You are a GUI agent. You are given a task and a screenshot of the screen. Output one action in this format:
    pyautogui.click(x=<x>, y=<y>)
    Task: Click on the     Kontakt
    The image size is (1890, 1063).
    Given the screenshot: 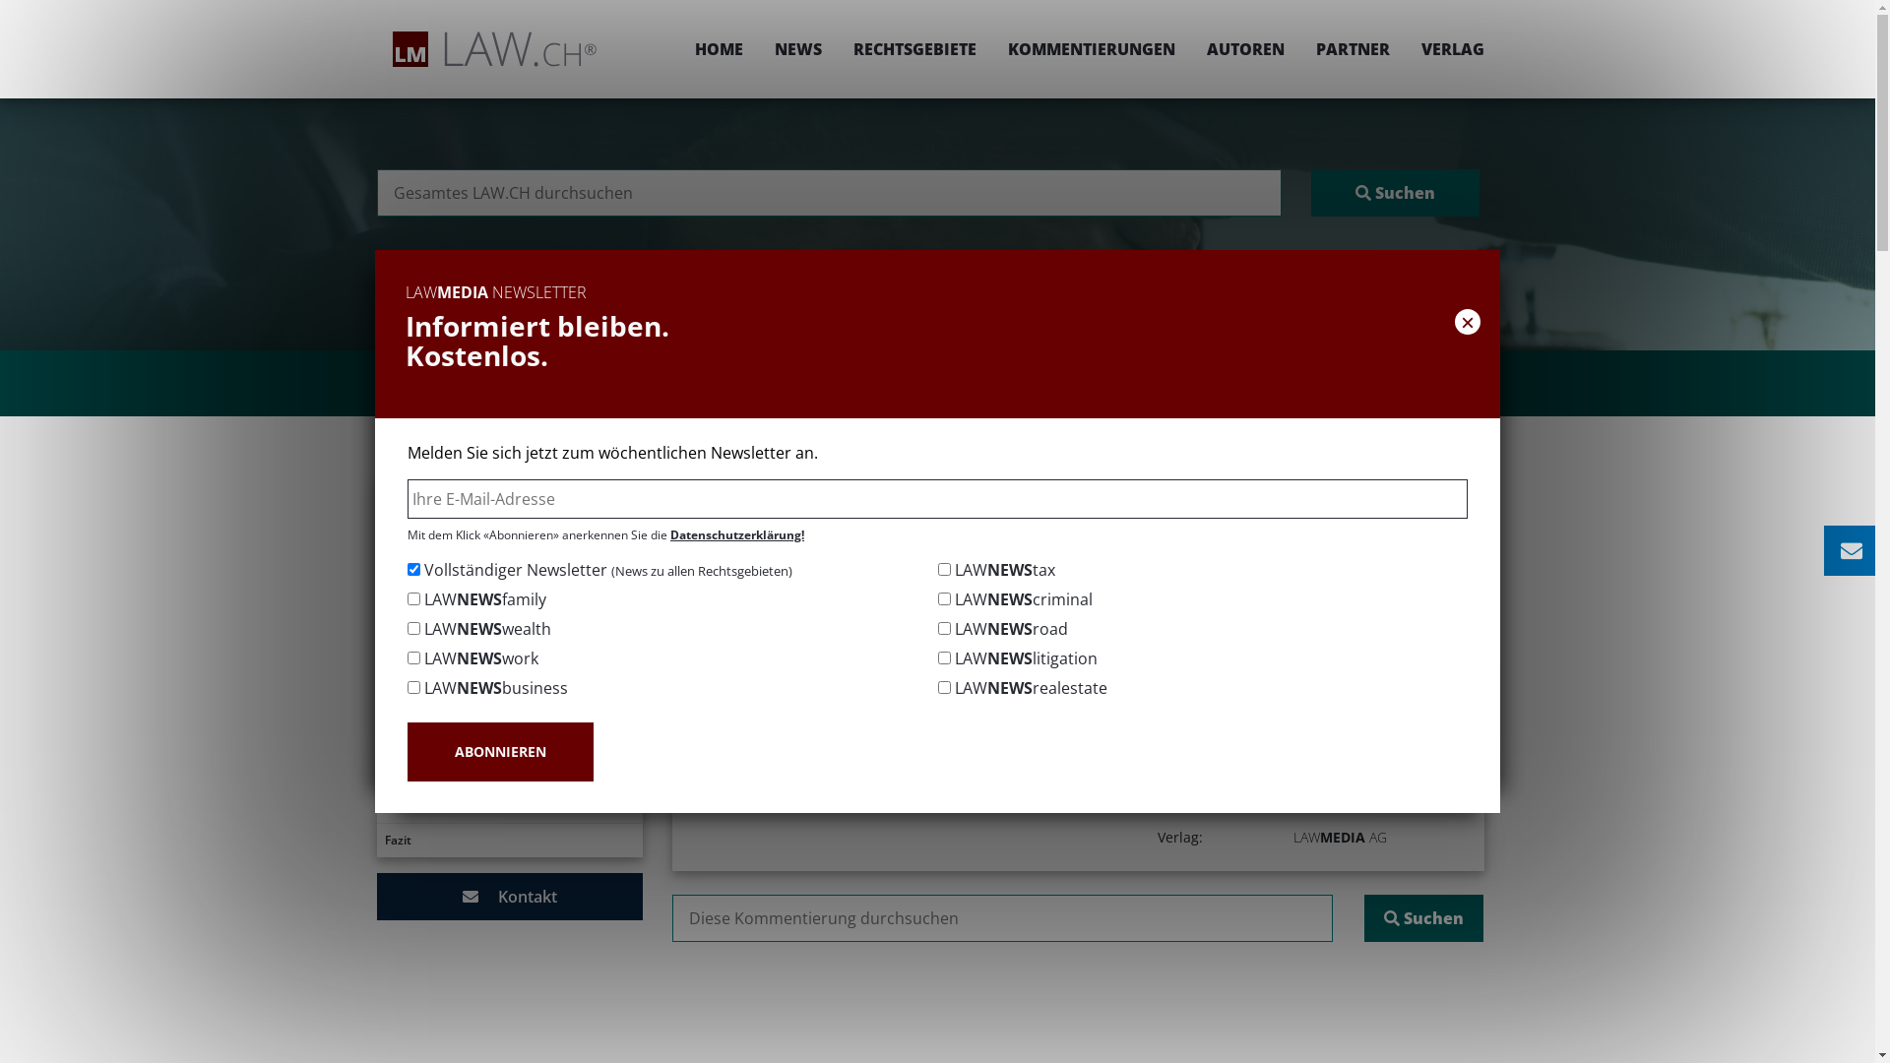 What is the action you would take?
    pyautogui.click(x=509, y=897)
    